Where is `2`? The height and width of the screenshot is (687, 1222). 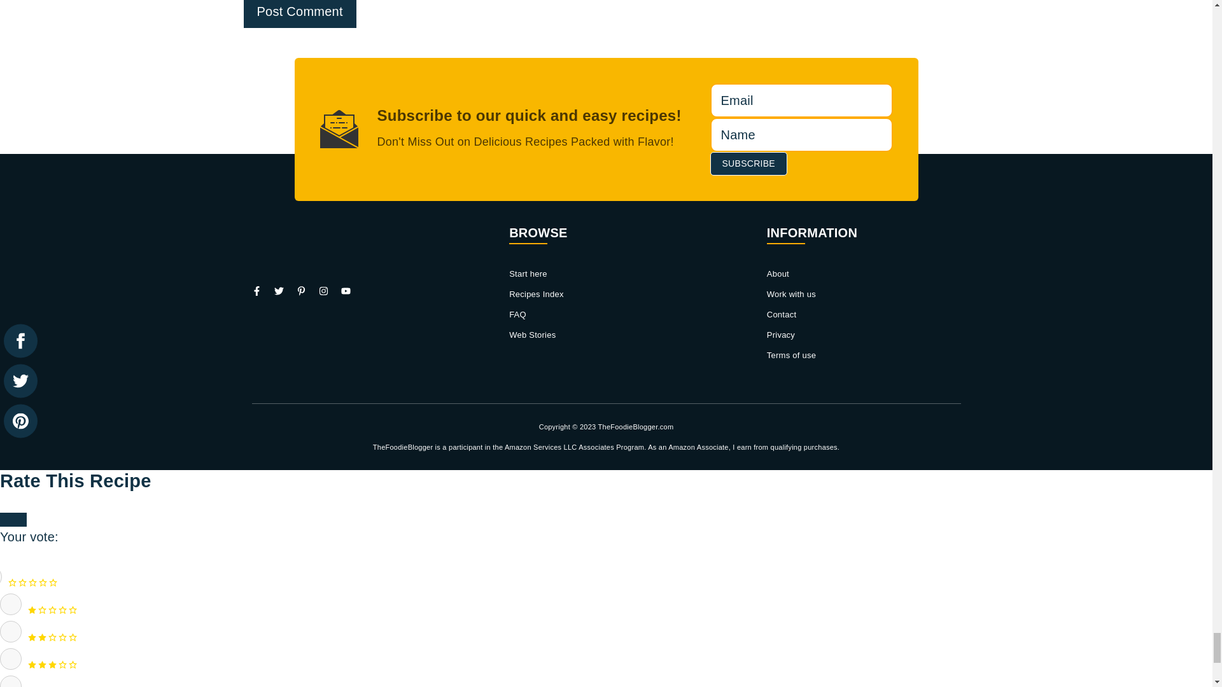 2 is located at coordinates (11, 631).